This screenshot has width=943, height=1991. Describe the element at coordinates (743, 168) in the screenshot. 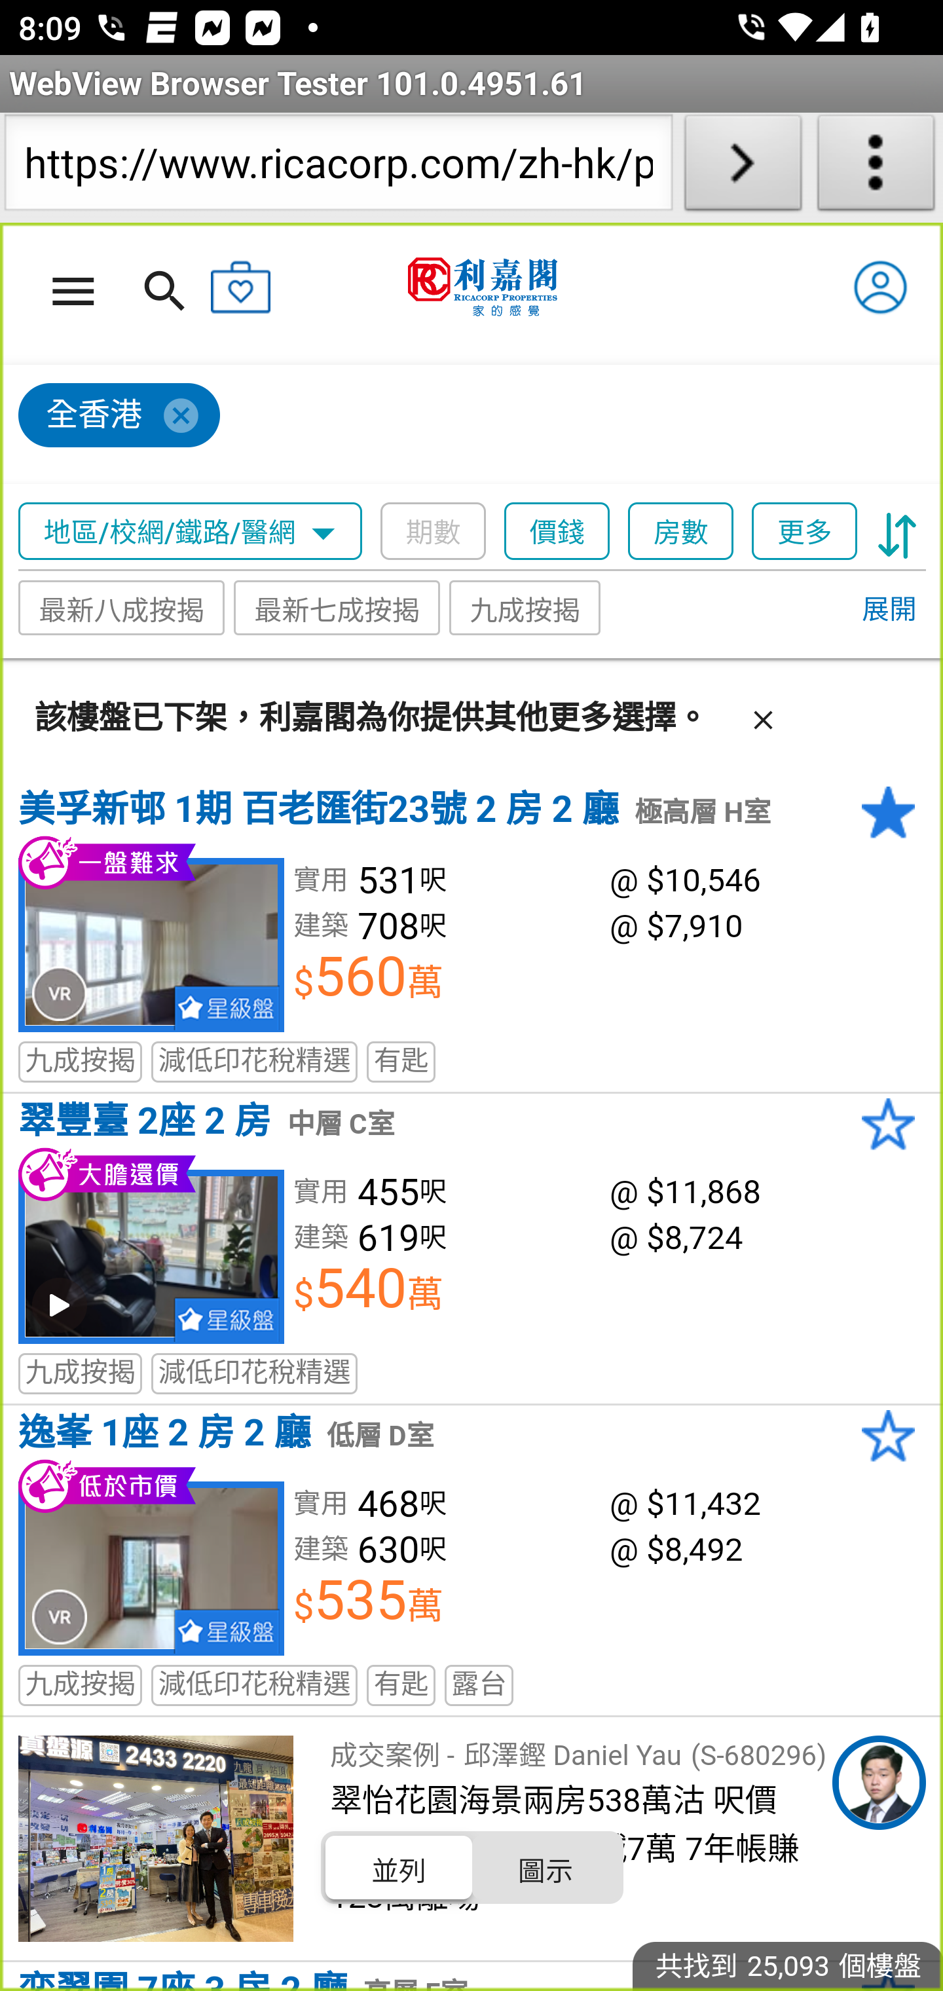

I see `Load URL` at that location.